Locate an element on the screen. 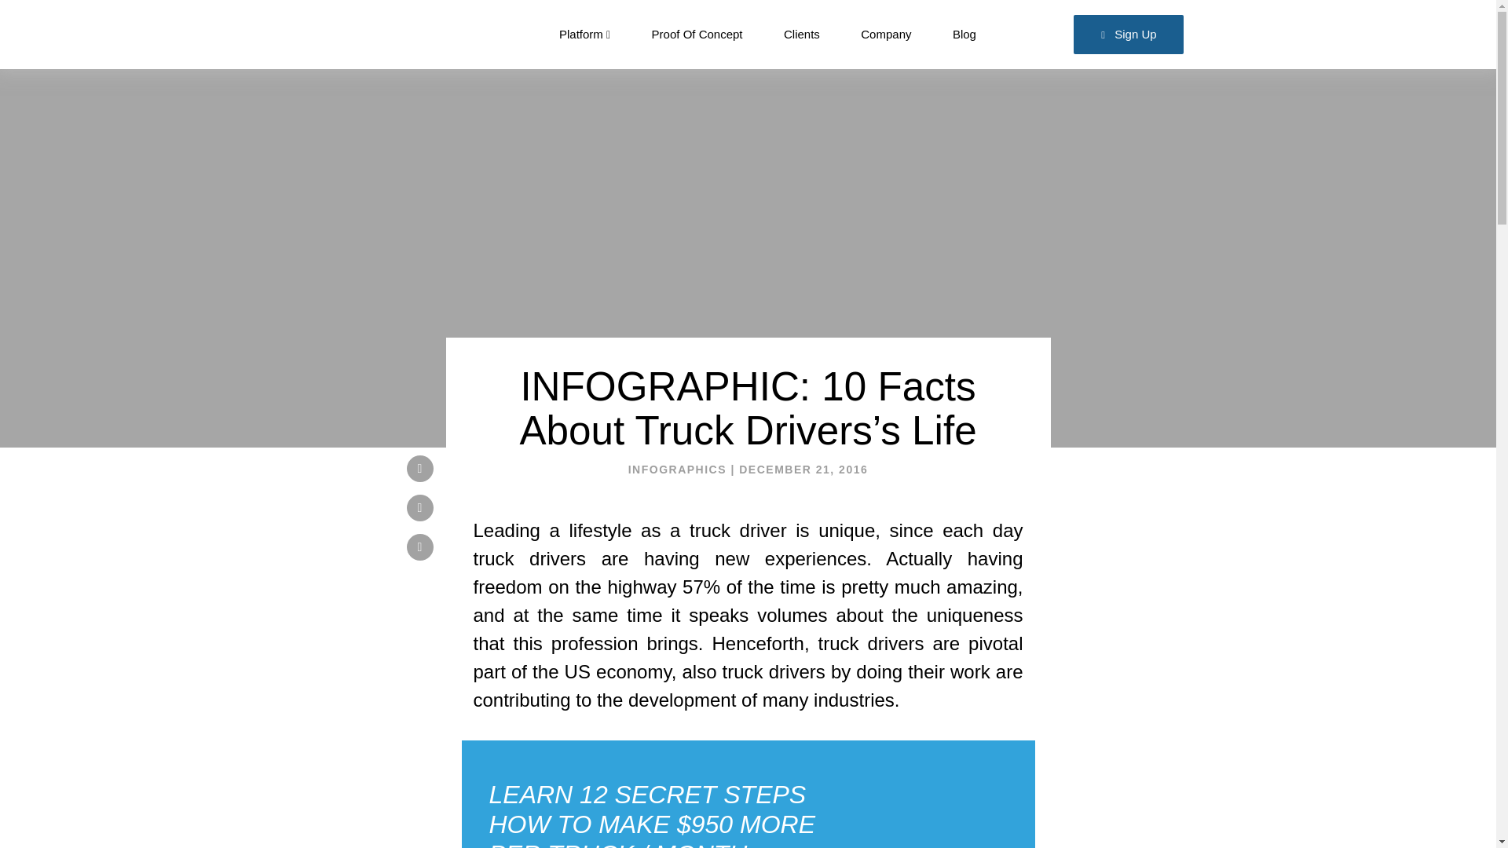  Clients is located at coordinates (801, 35).